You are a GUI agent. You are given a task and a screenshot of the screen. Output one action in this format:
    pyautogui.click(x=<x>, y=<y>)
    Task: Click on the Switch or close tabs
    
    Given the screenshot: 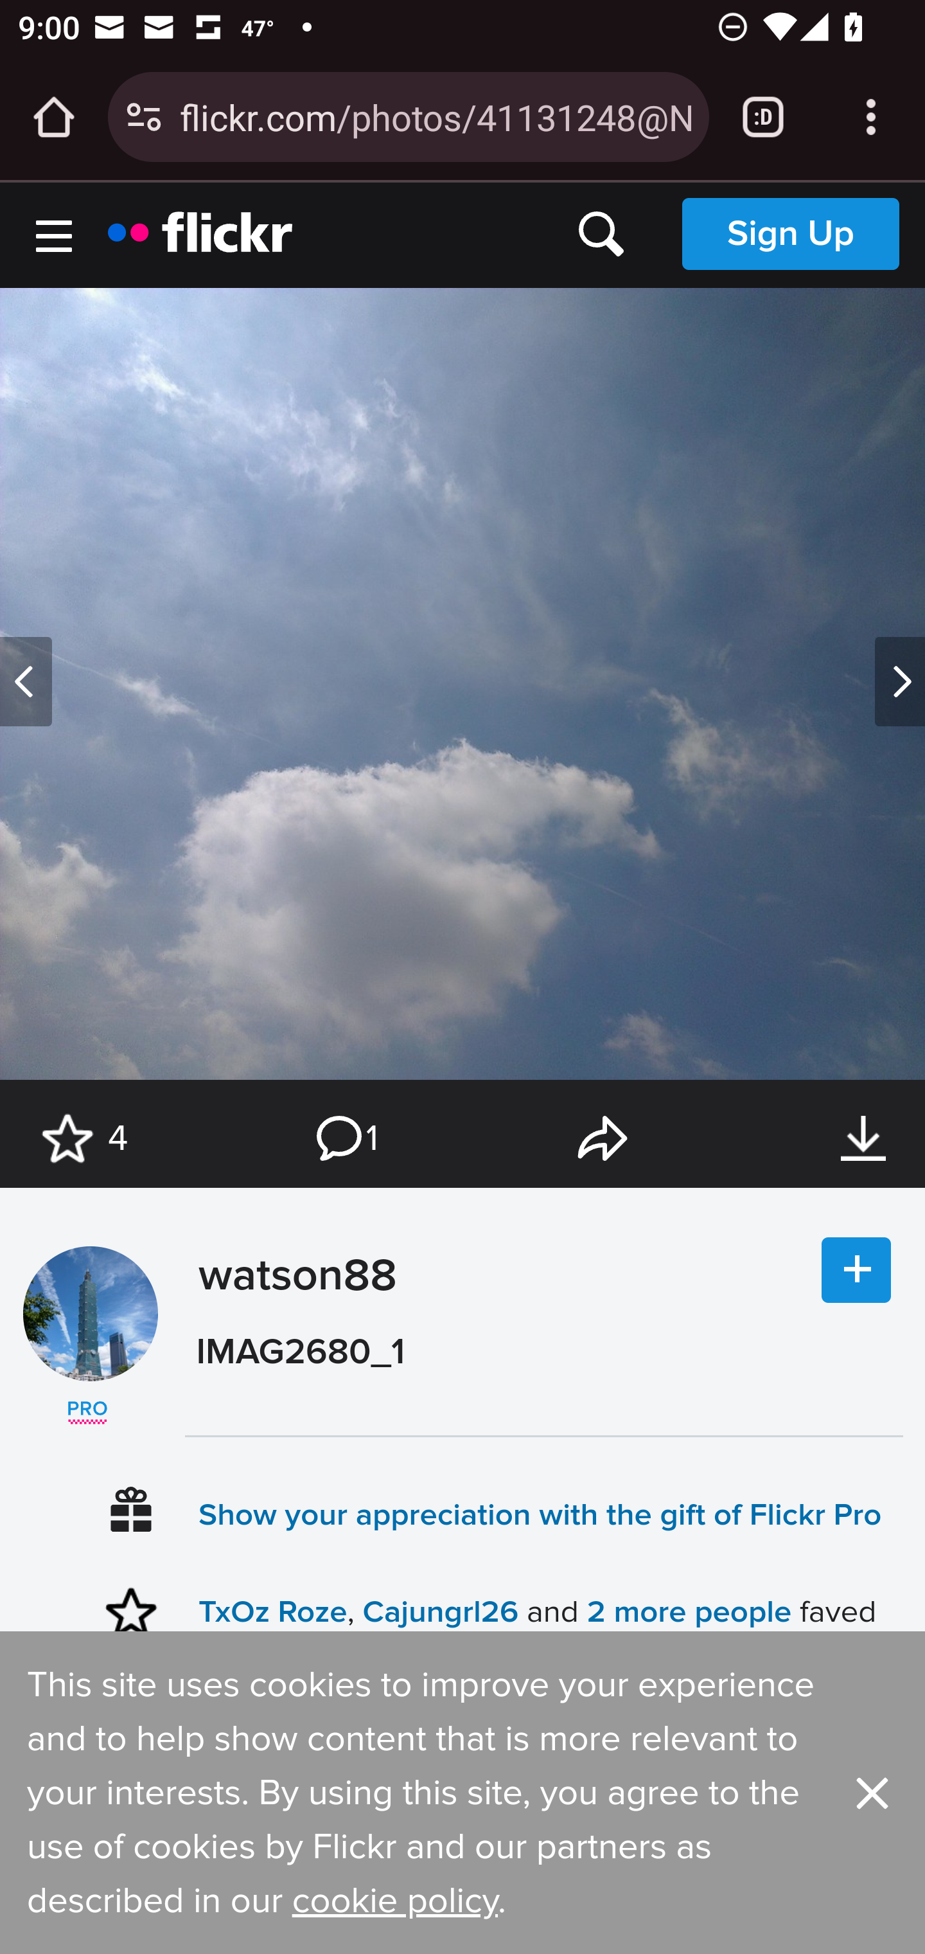 What is the action you would take?
    pyautogui.click(x=763, y=117)
    